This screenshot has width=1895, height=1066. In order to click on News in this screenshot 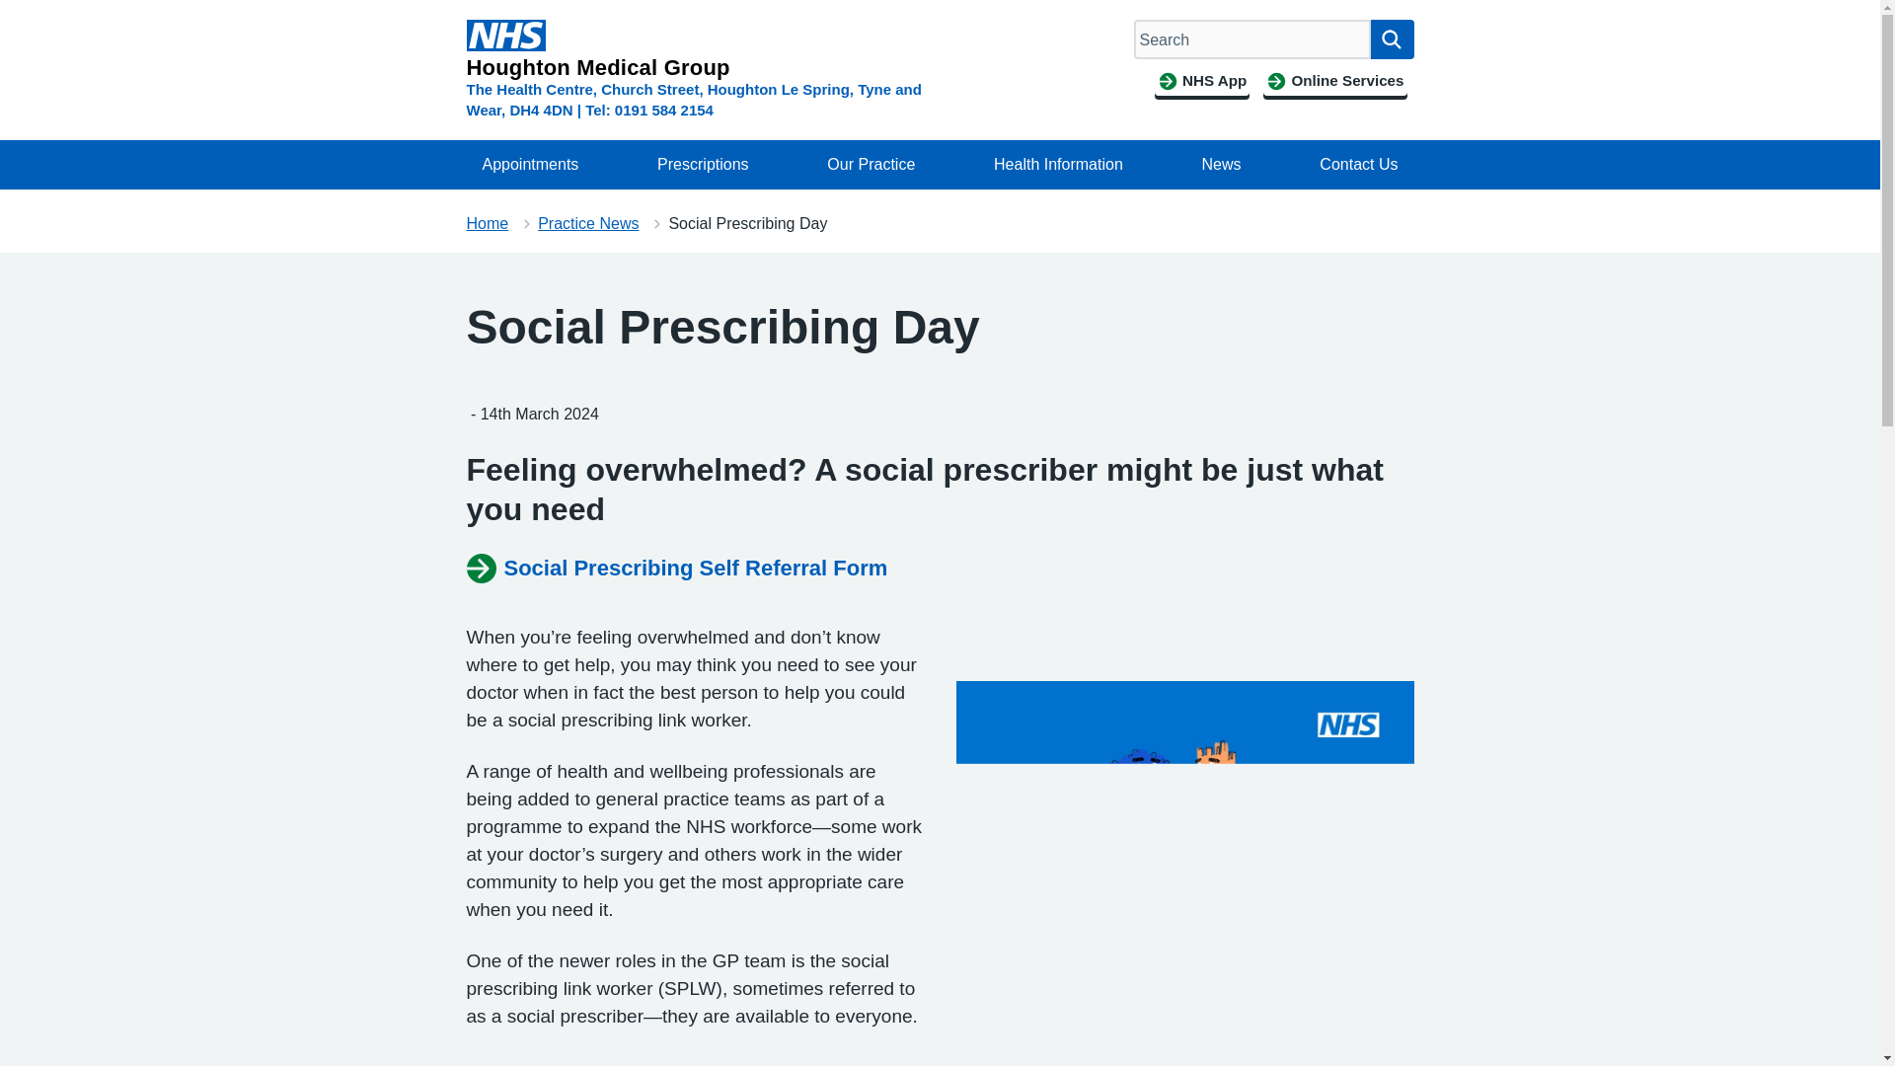, I will do `click(1222, 164)`.